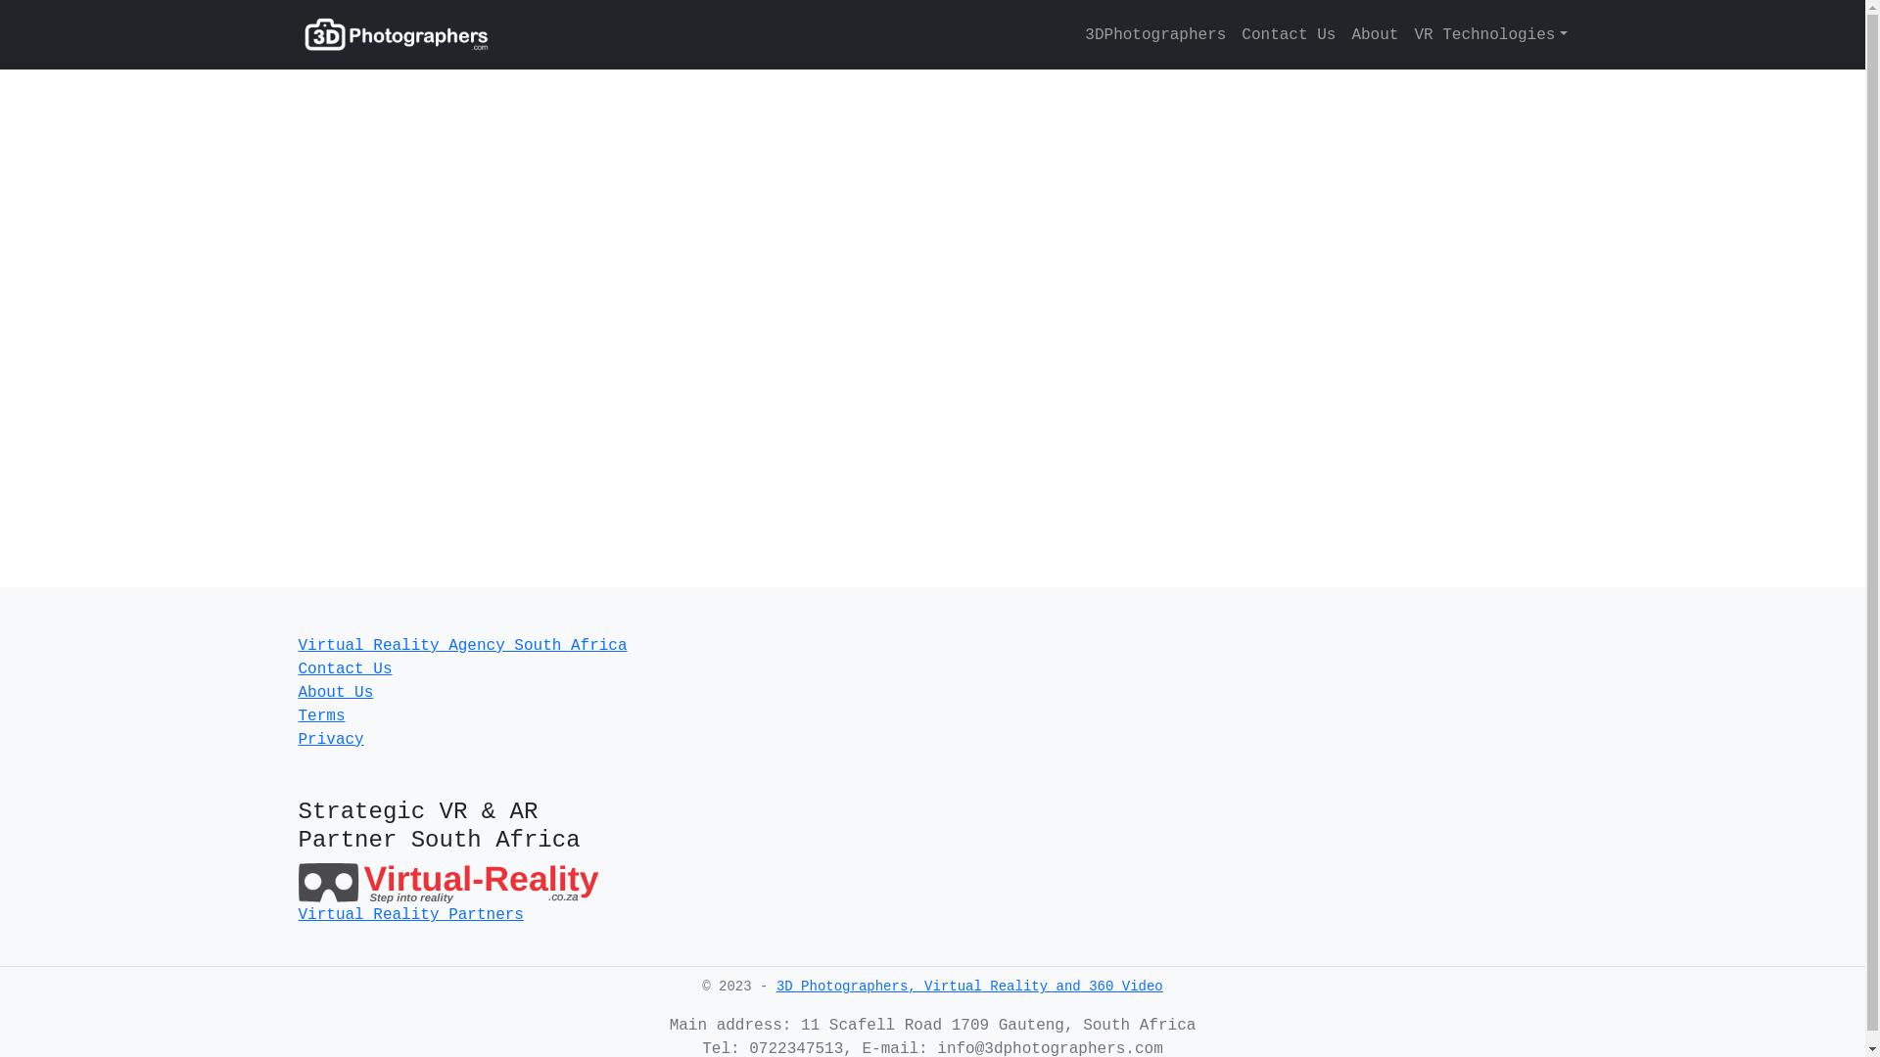  Describe the element at coordinates (969, 987) in the screenshot. I see `3D Photographers, Virtual Reality and 360 Video` at that location.